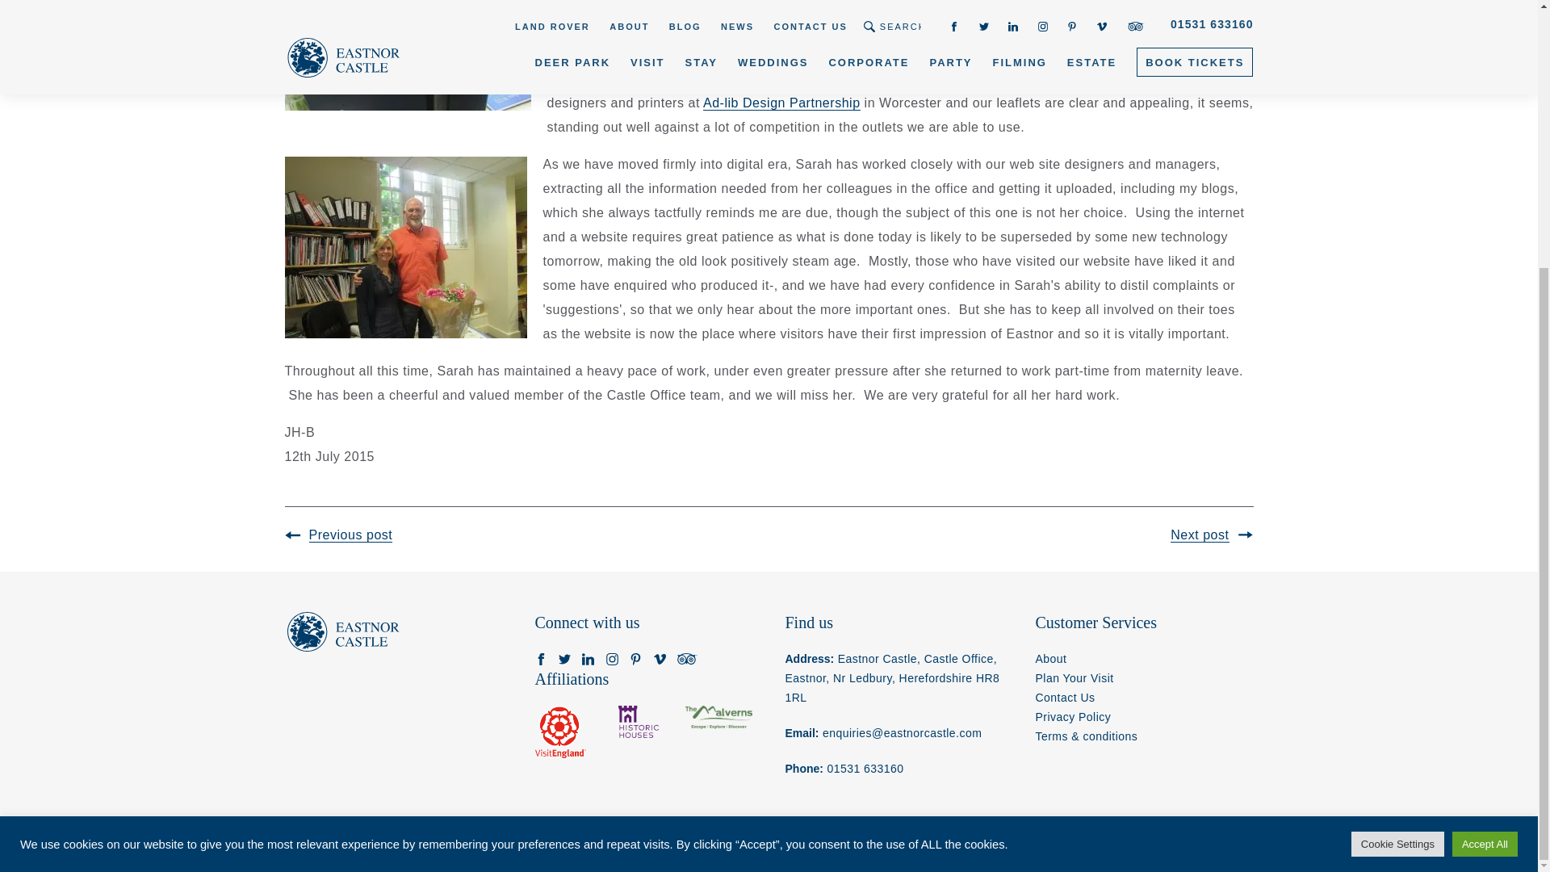 The width and height of the screenshot is (1550, 872). What do you see at coordinates (541, 659) in the screenshot?
I see `facebook` at bounding box center [541, 659].